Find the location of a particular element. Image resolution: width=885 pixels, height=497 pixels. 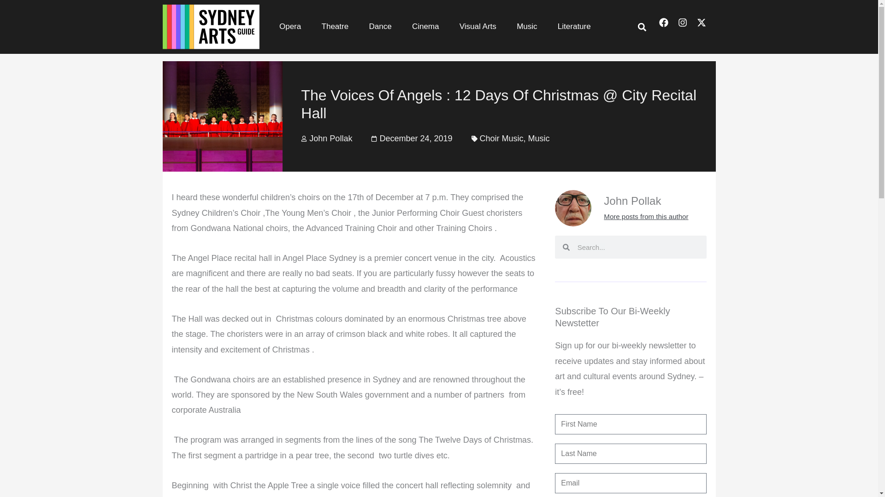

Literature is located at coordinates (574, 27).